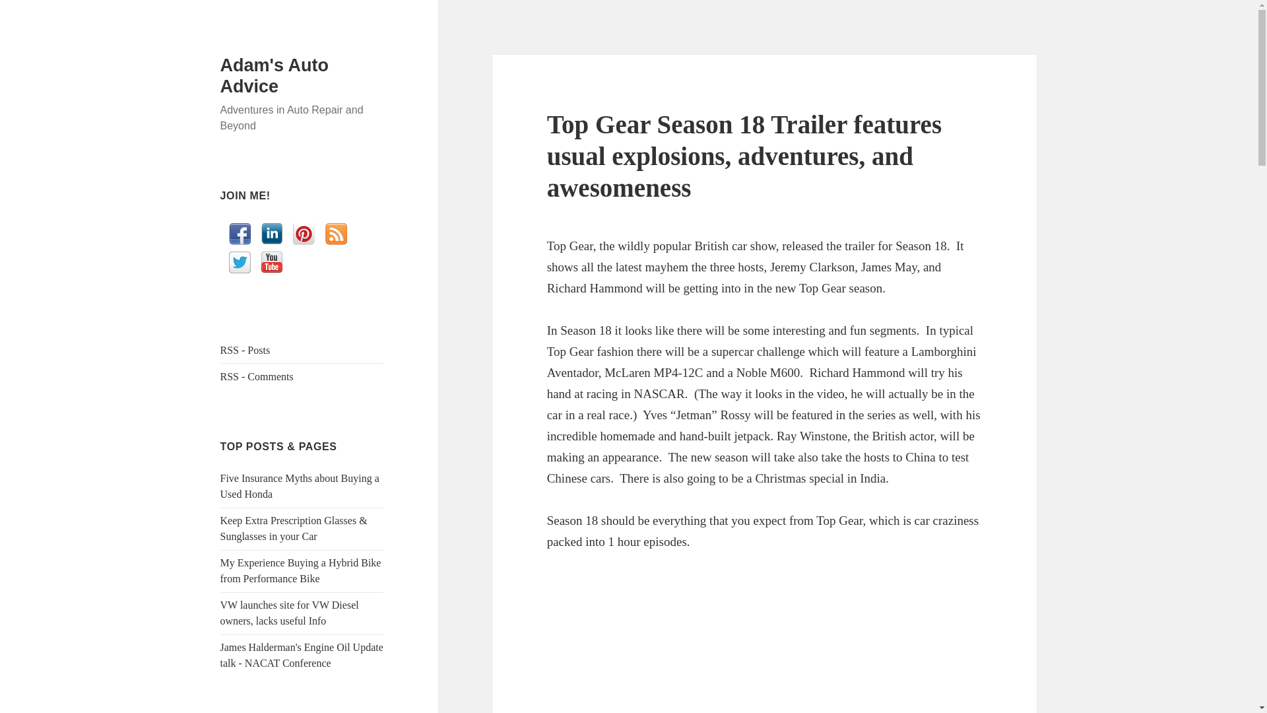 The width and height of the screenshot is (1267, 713). Describe the element at coordinates (272, 261) in the screenshot. I see `Link to my Youtube Page` at that location.